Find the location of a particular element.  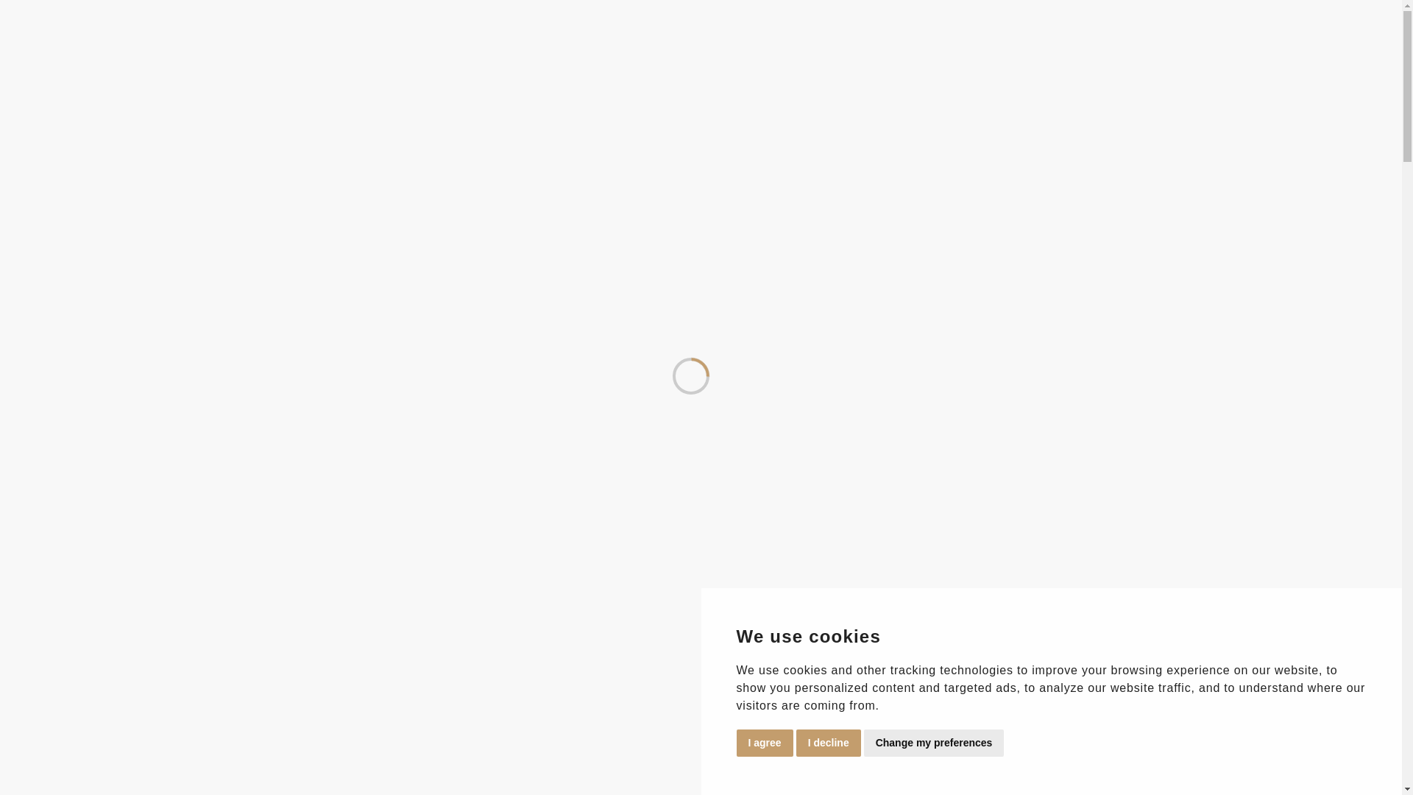

Change my preferences is located at coordinates (934, 743).